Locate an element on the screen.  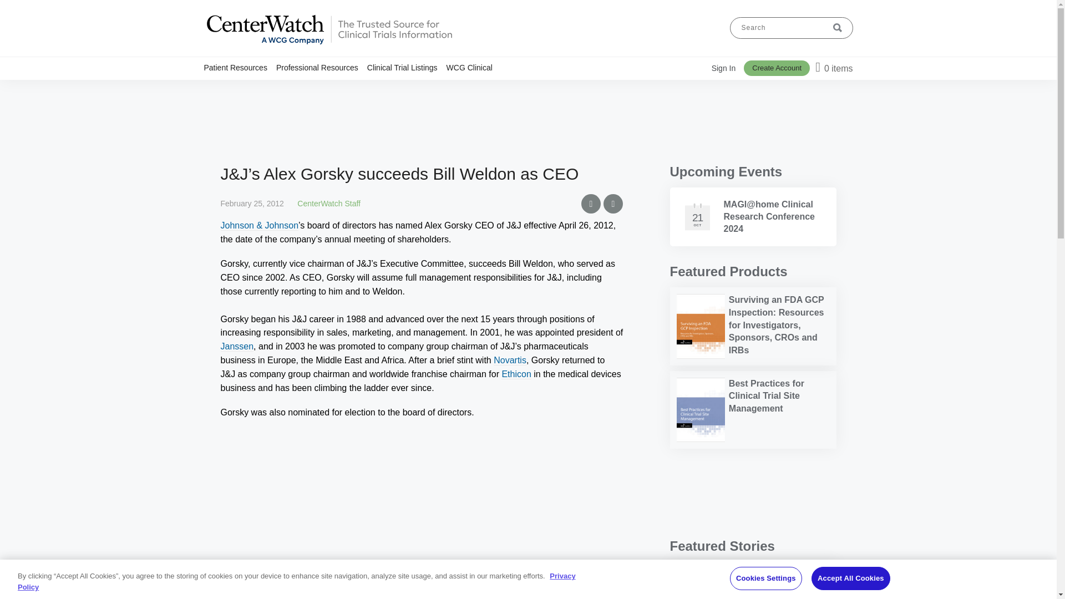
Submit is located at coordinates (838, 28).